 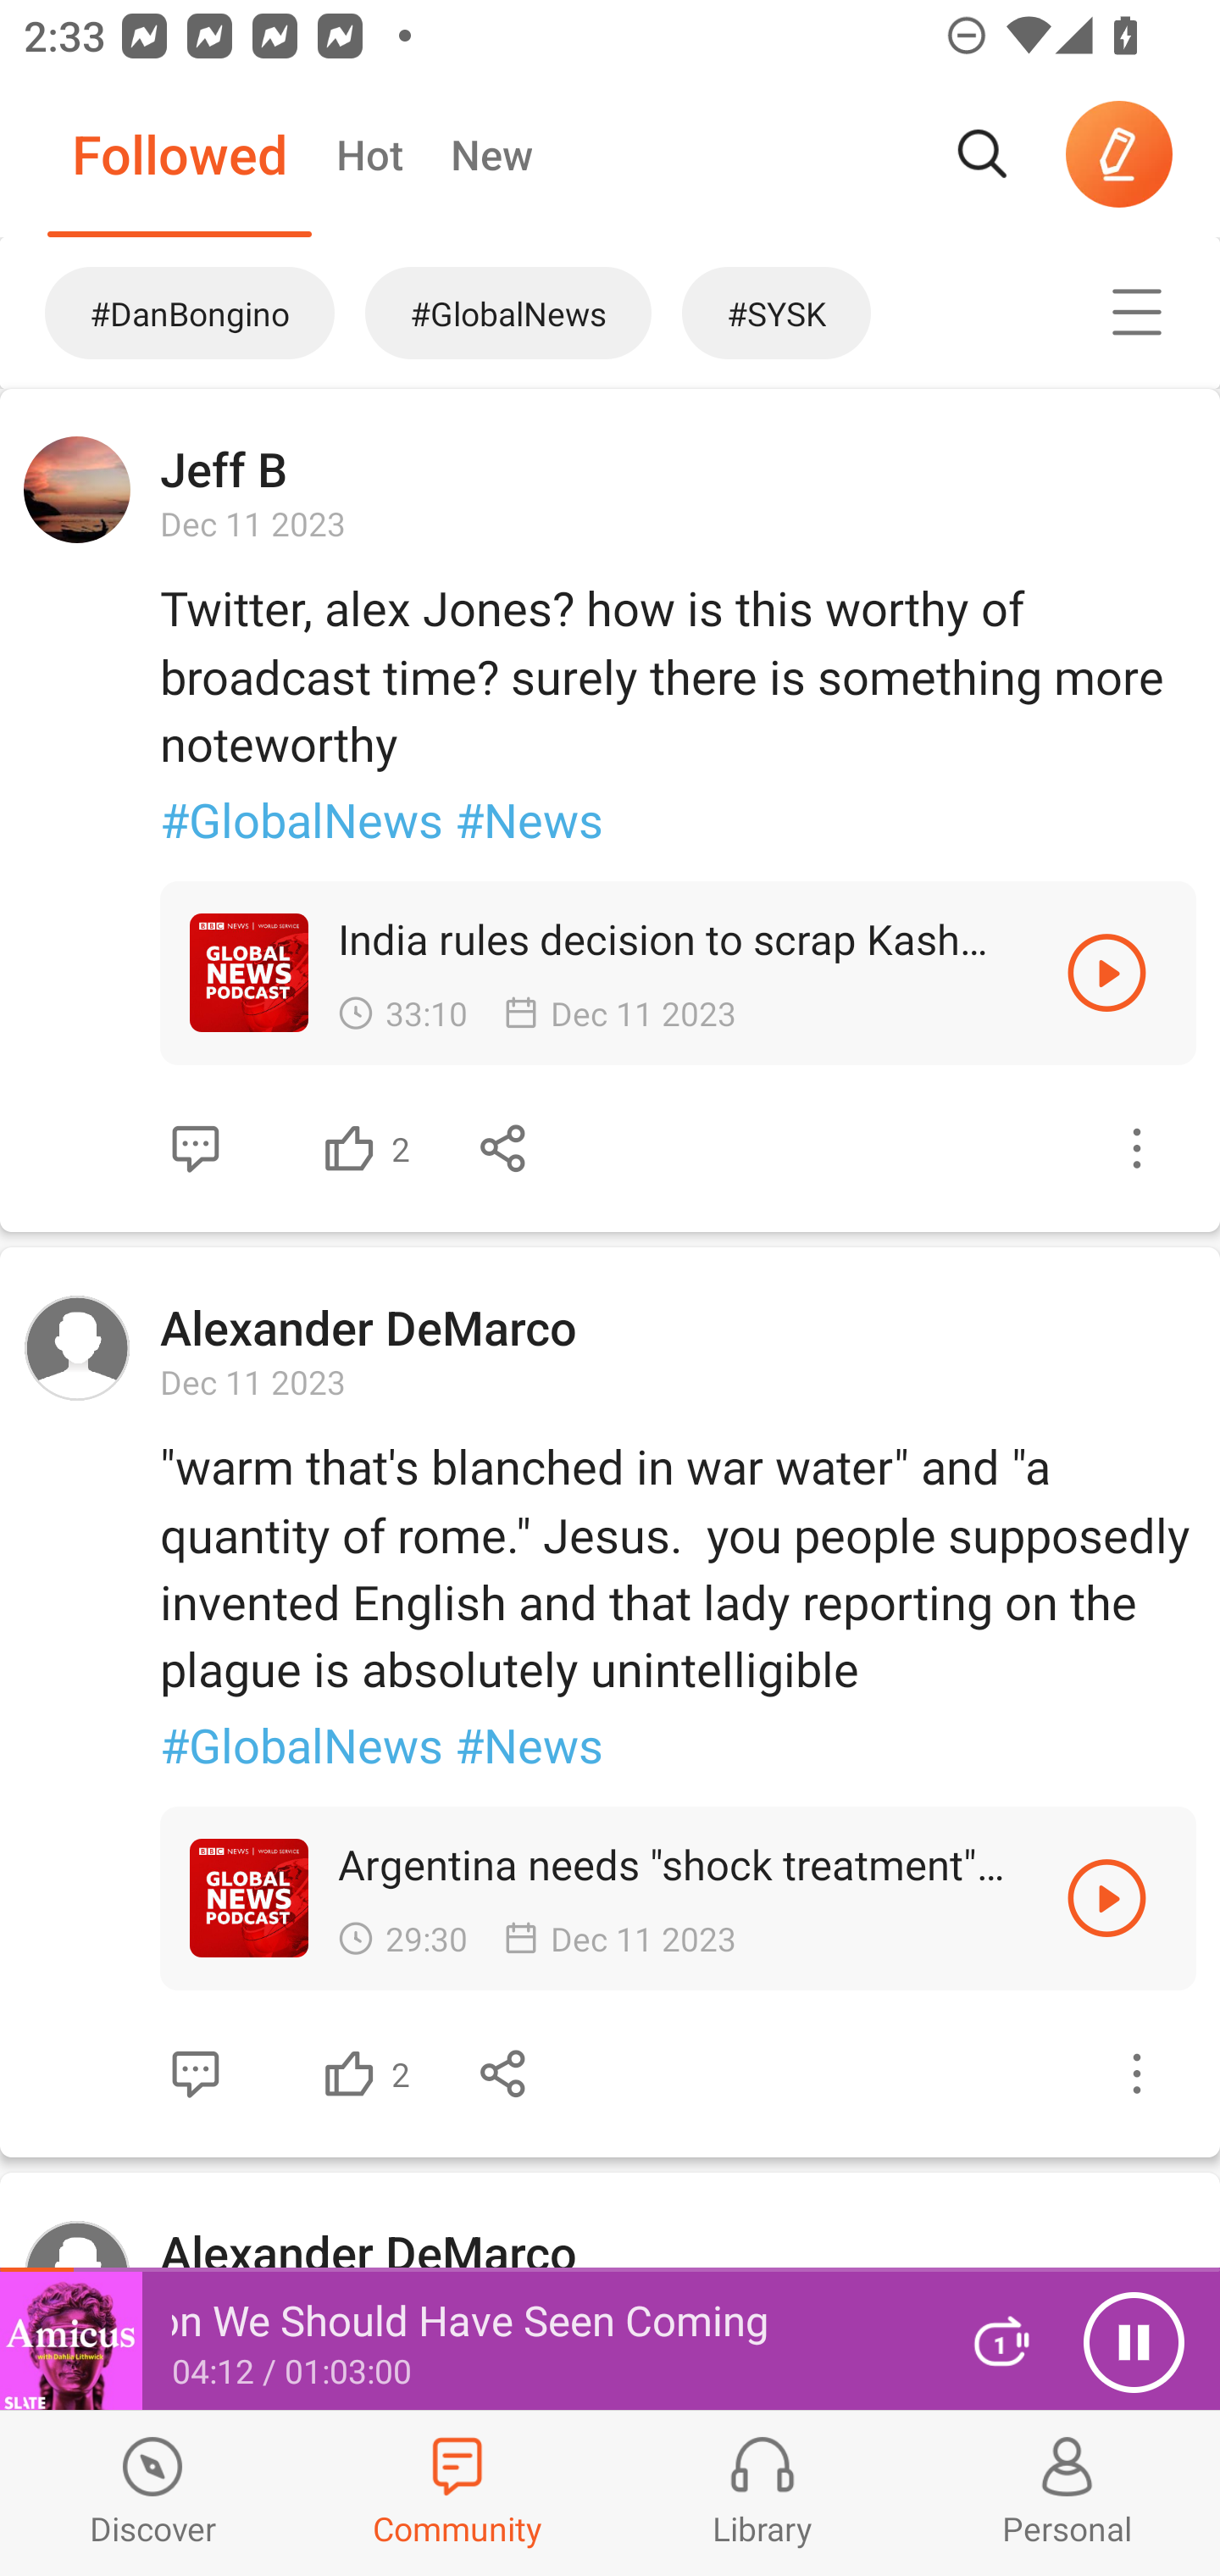 I want to click on , so click(x=195, y=2074).